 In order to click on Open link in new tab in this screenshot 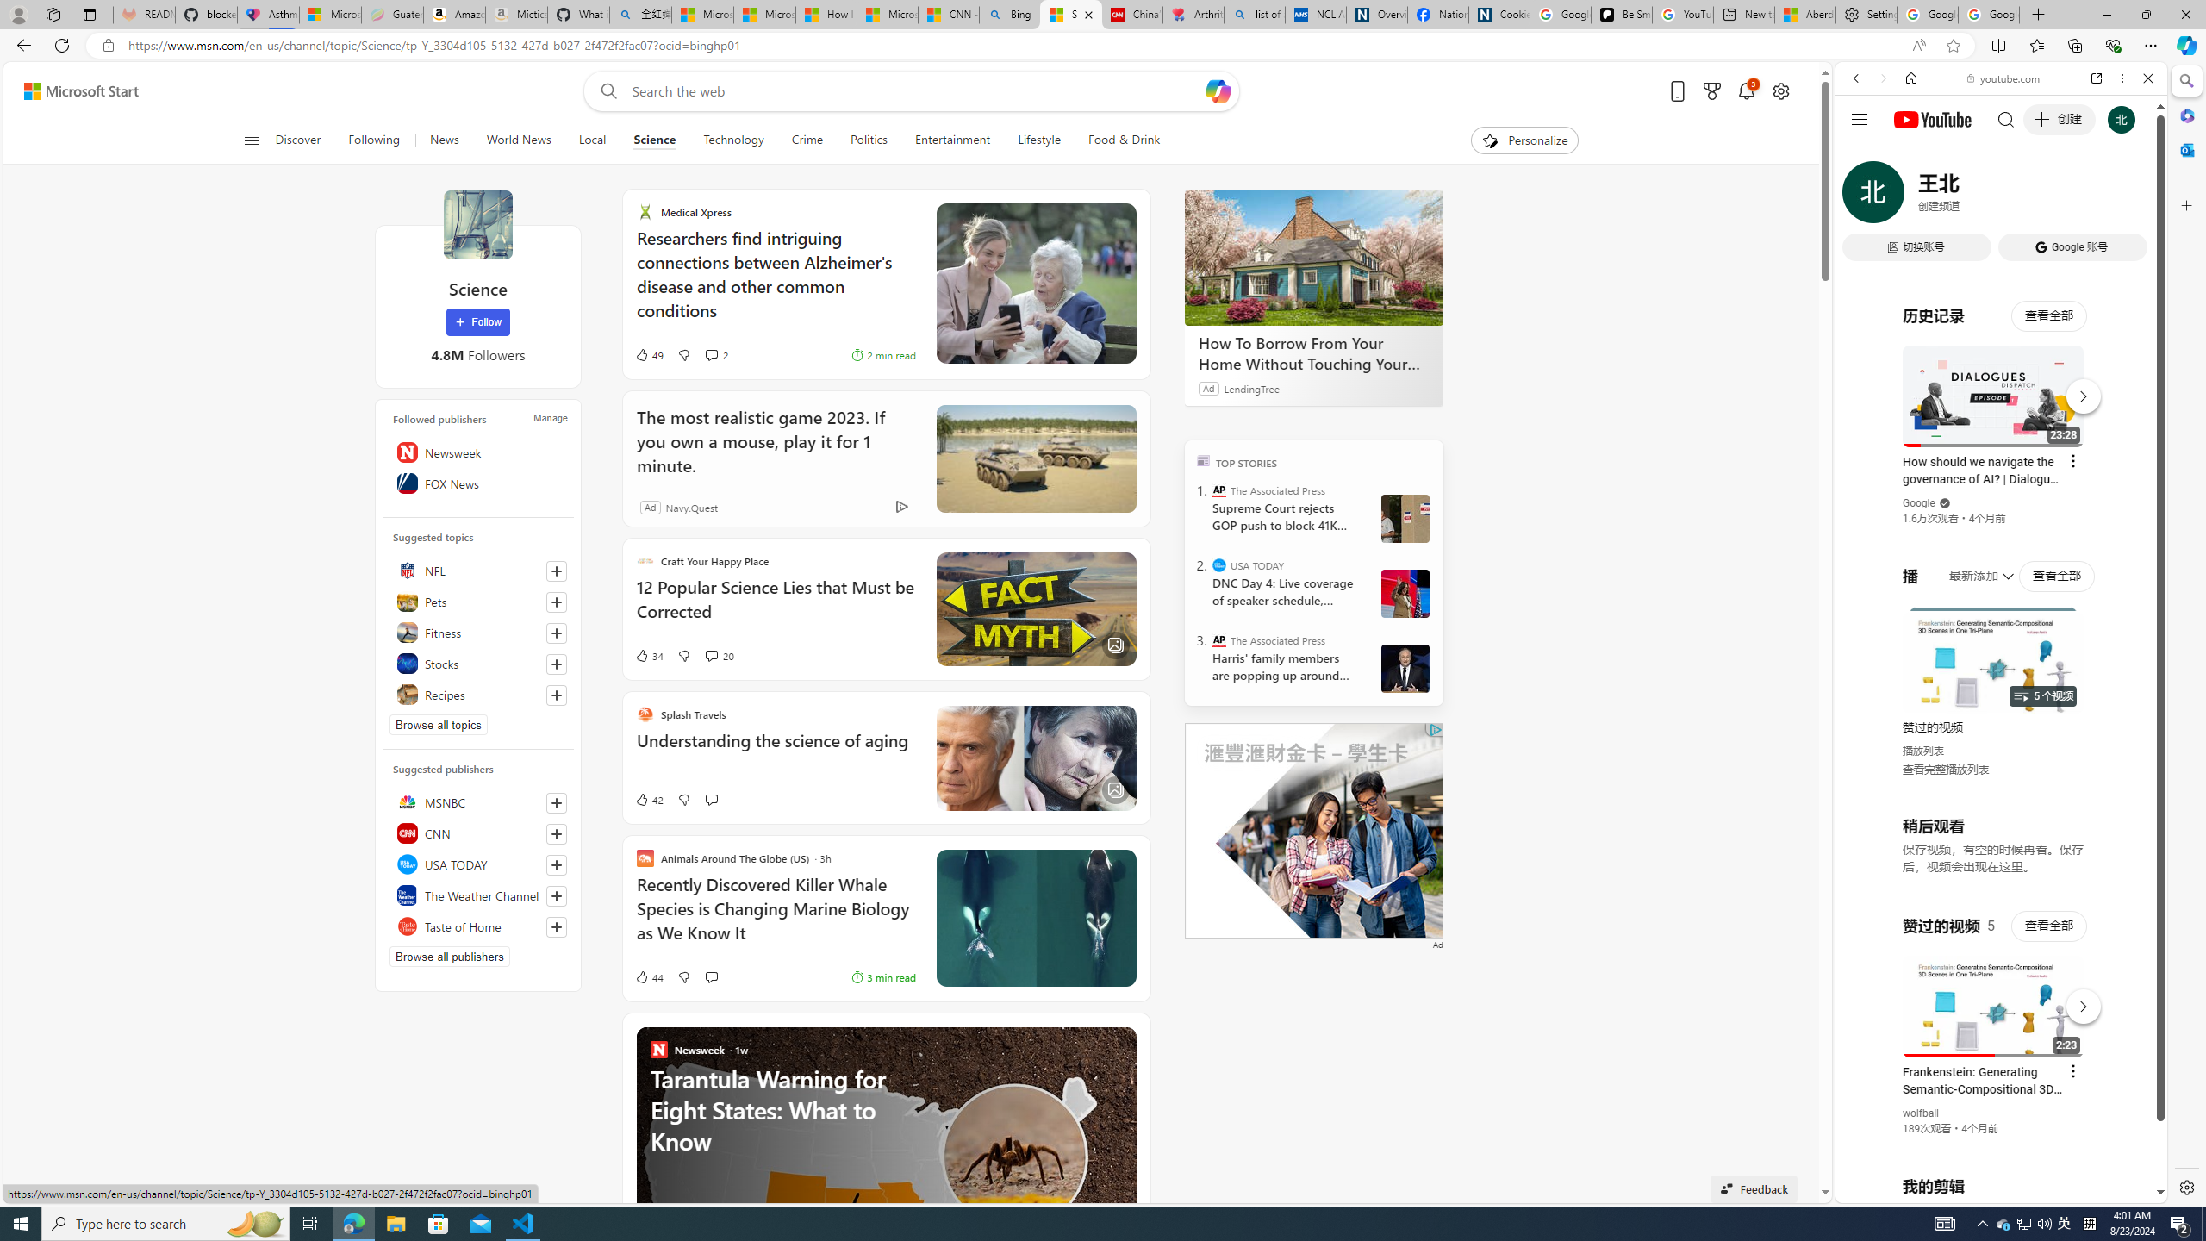, I will do `click(2097, 78)`.